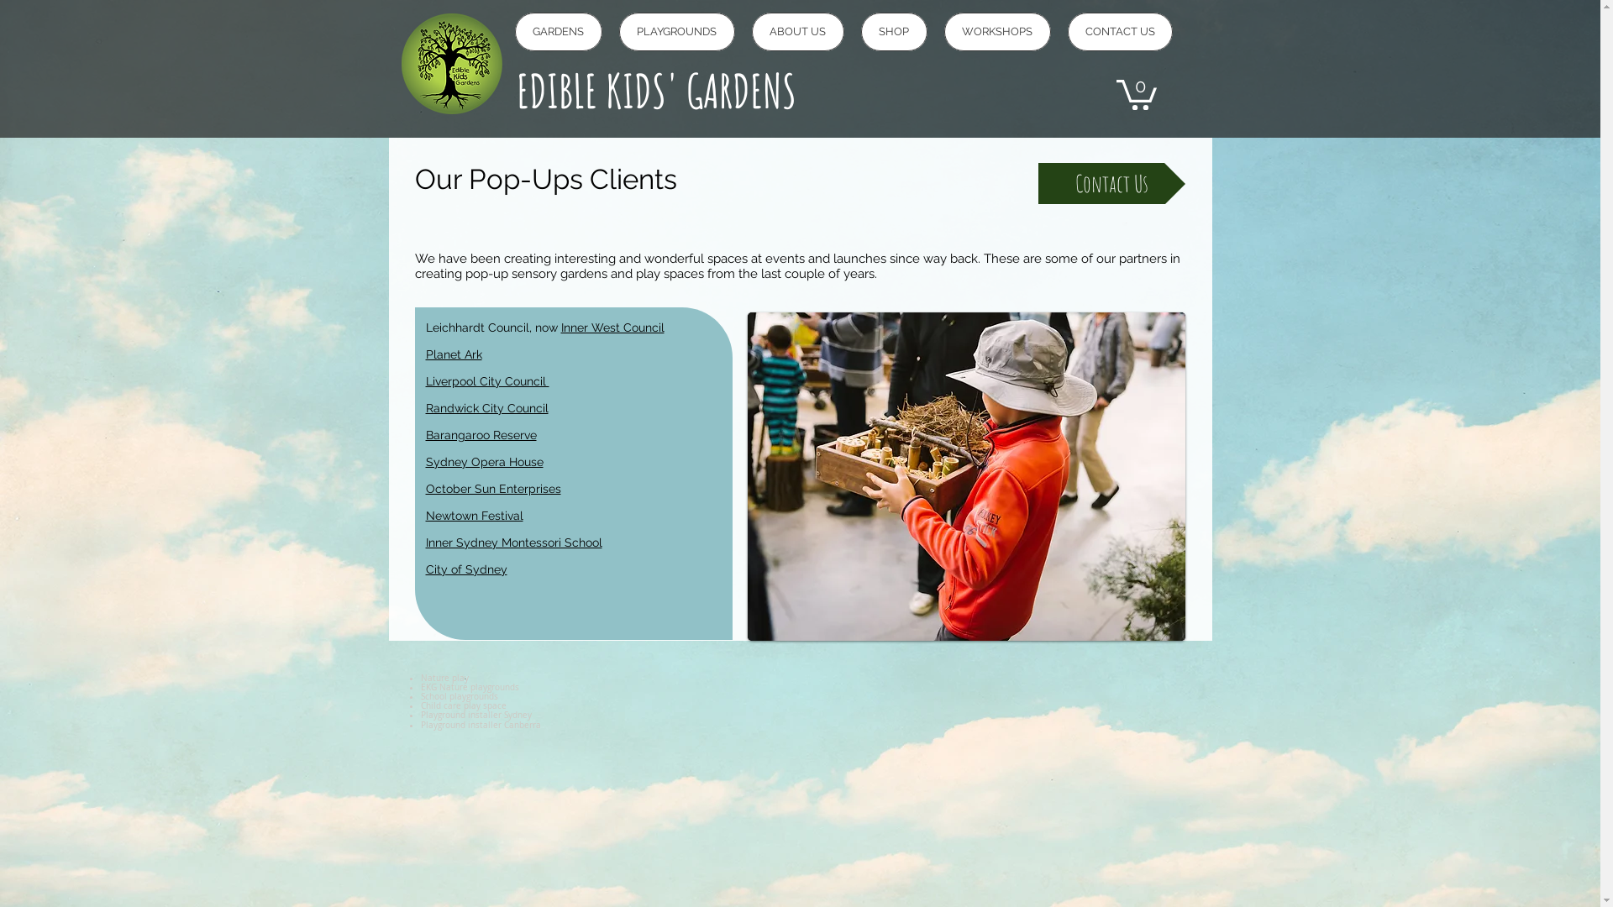 The image size is (1613, 907). I want to click on Inner West Council, so click(613, 328).